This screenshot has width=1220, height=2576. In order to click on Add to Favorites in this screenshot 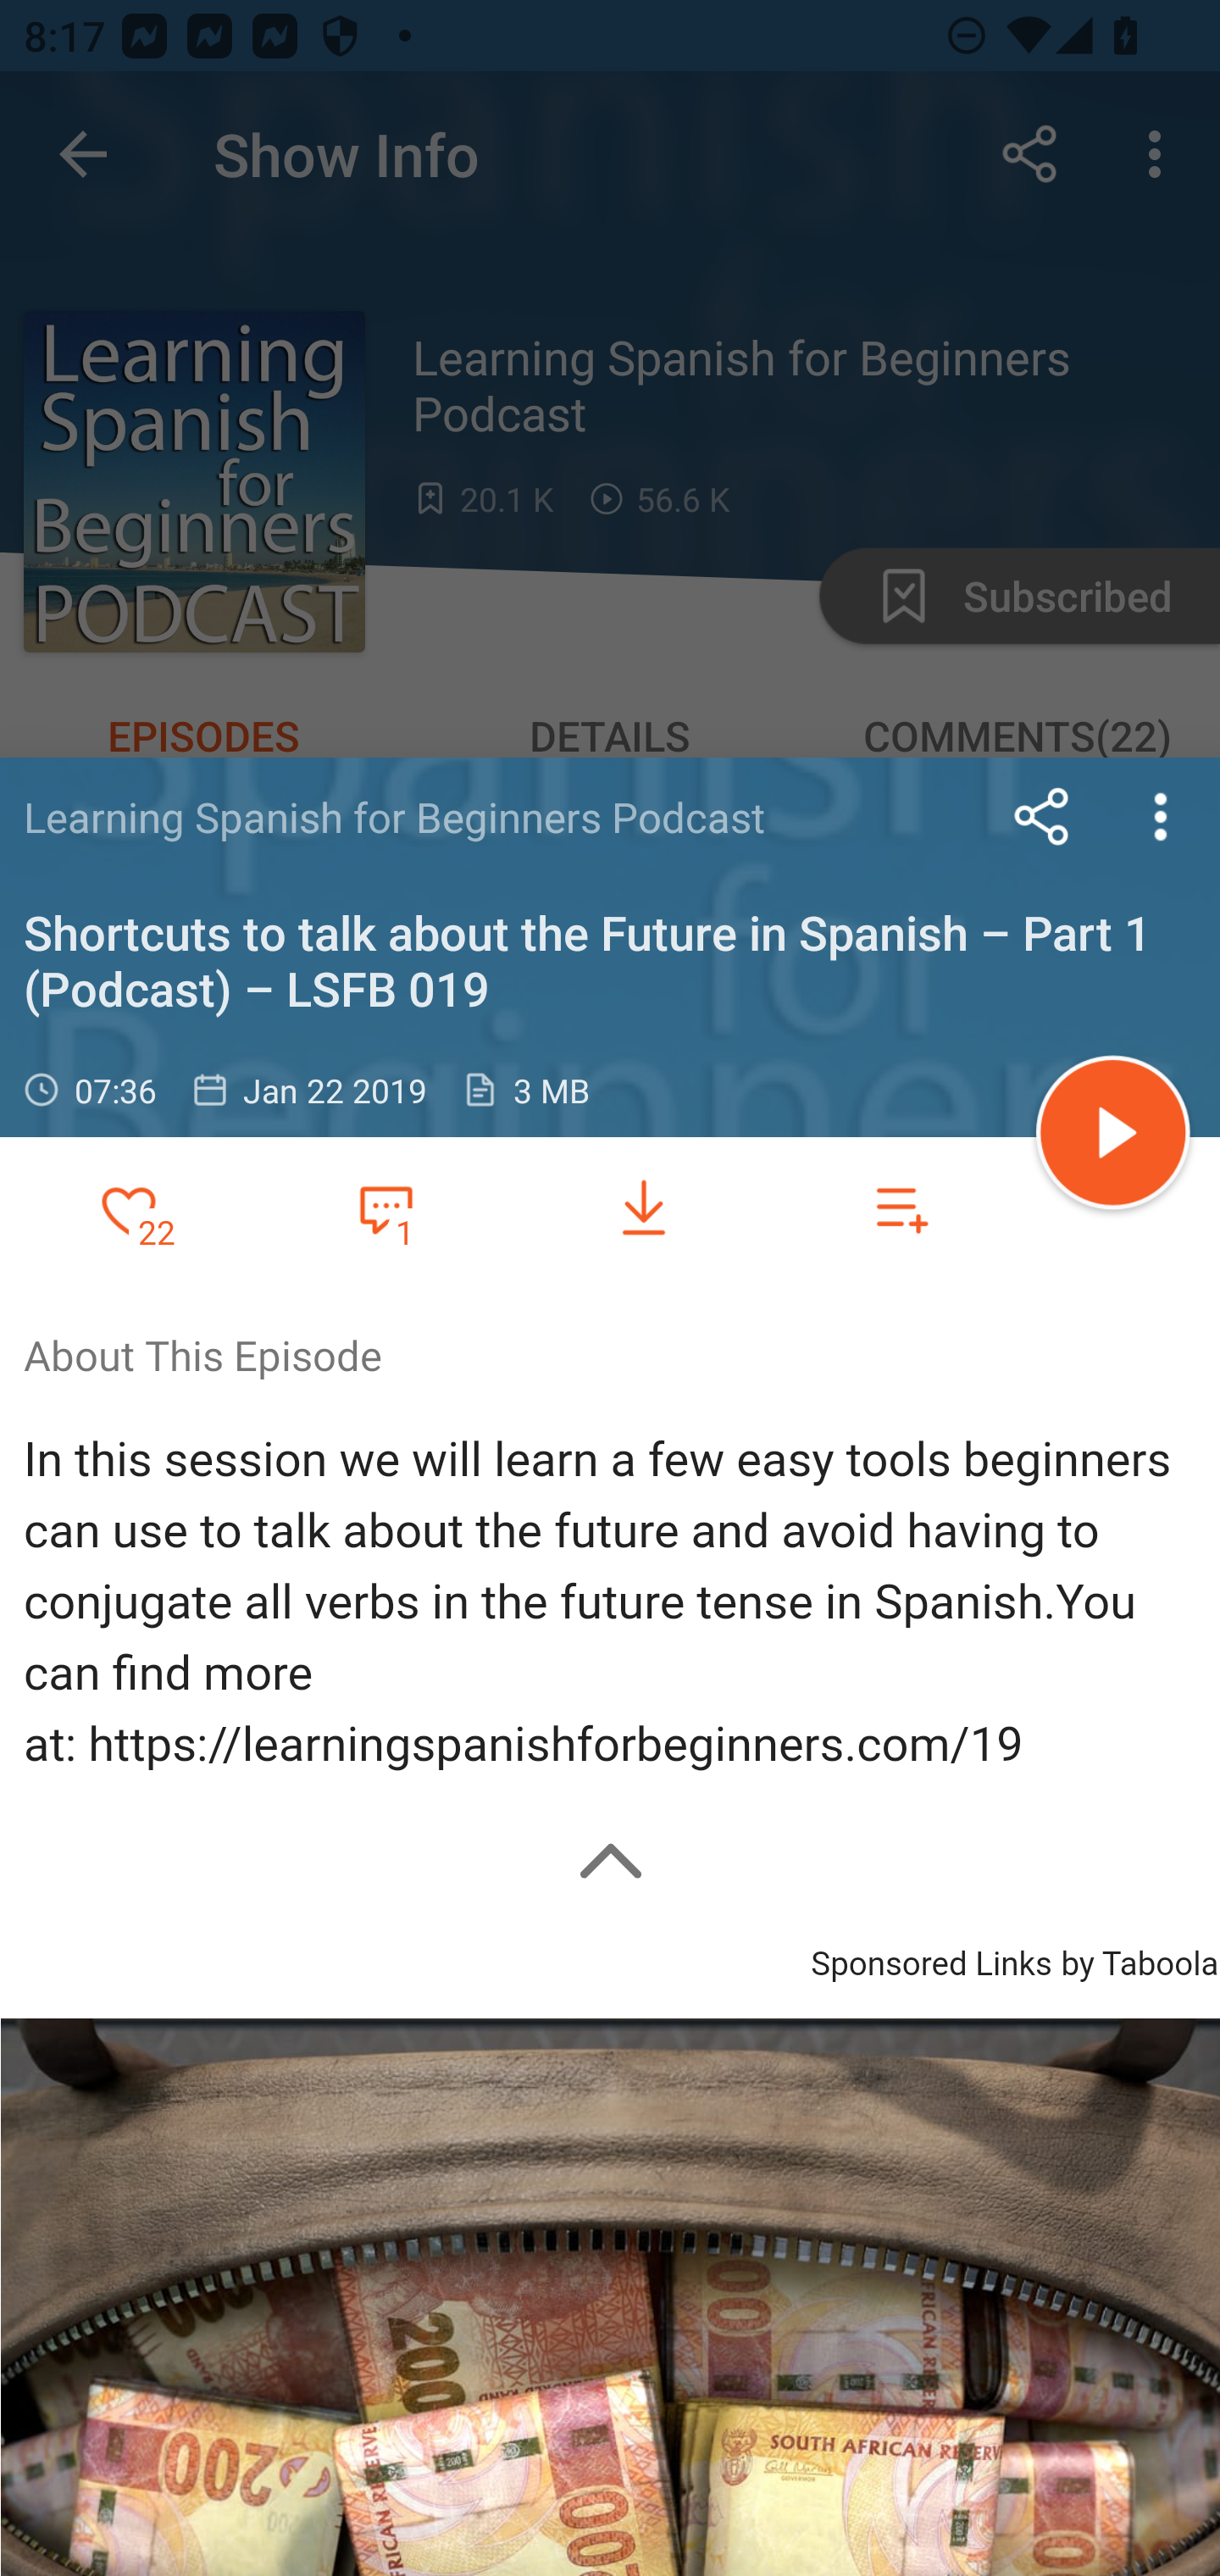, I will do `click(129, 1208)`.